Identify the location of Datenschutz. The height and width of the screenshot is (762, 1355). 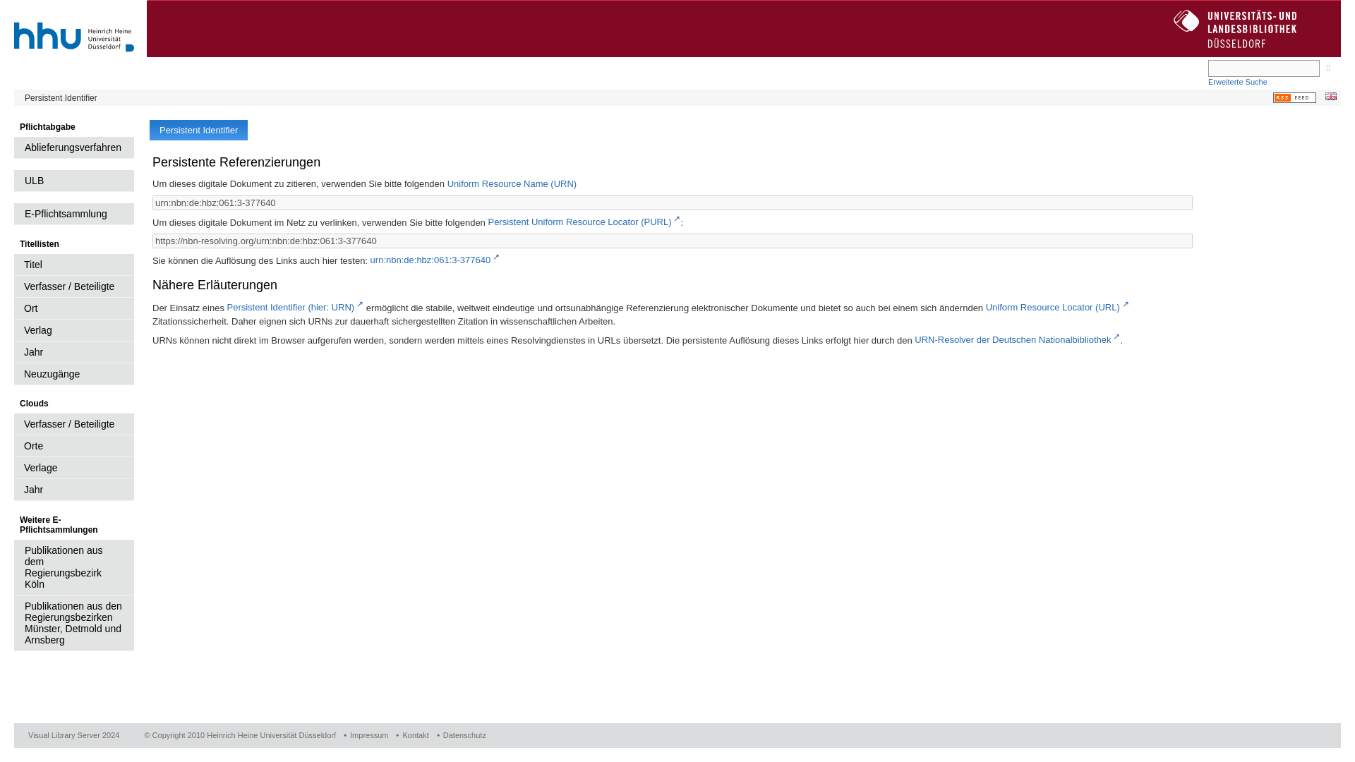
(462, 734).